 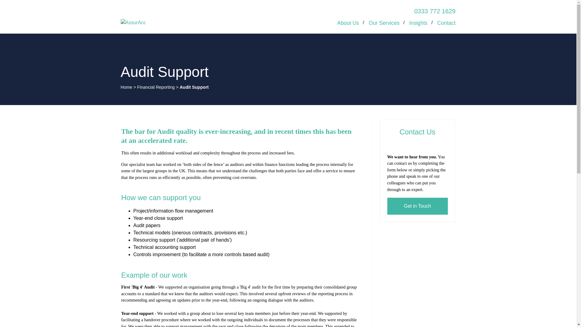 I want to click on Home, so click(x=126, y=87).